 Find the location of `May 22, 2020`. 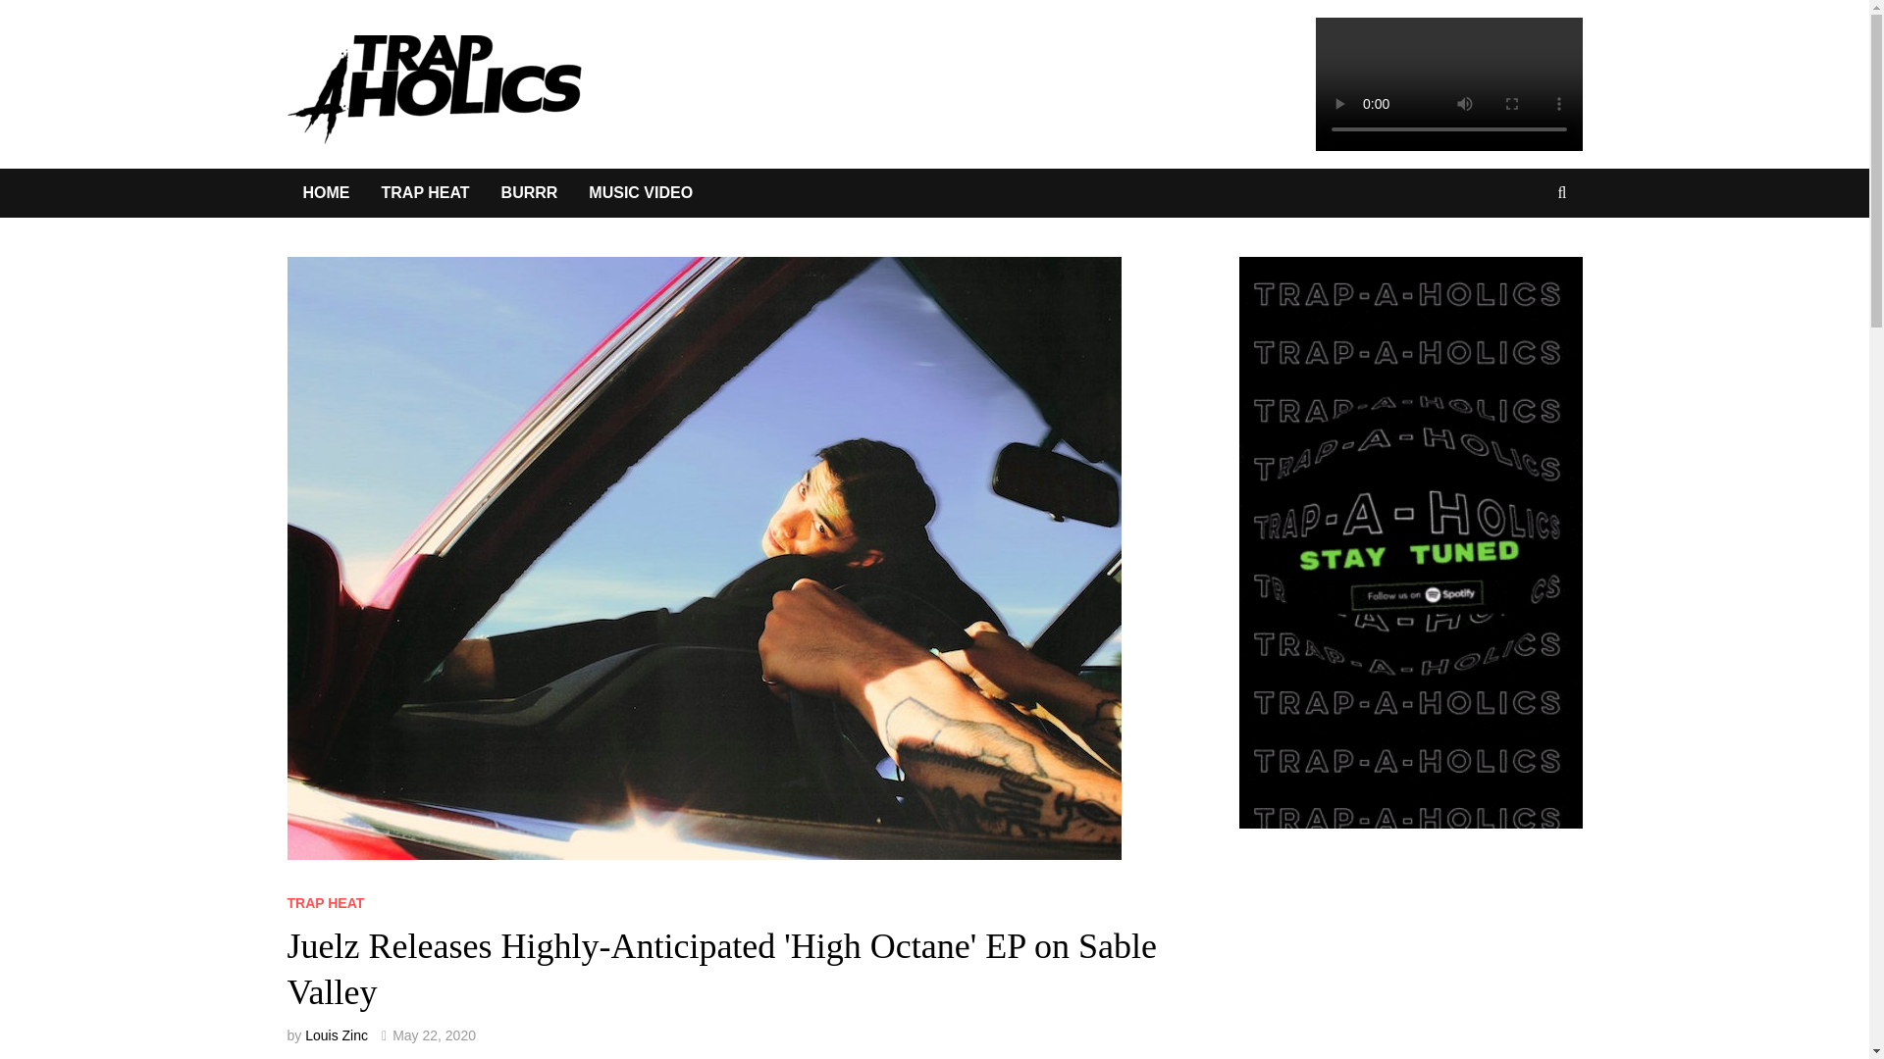

May 22, 2020 is located at coordinates (434, 1034).